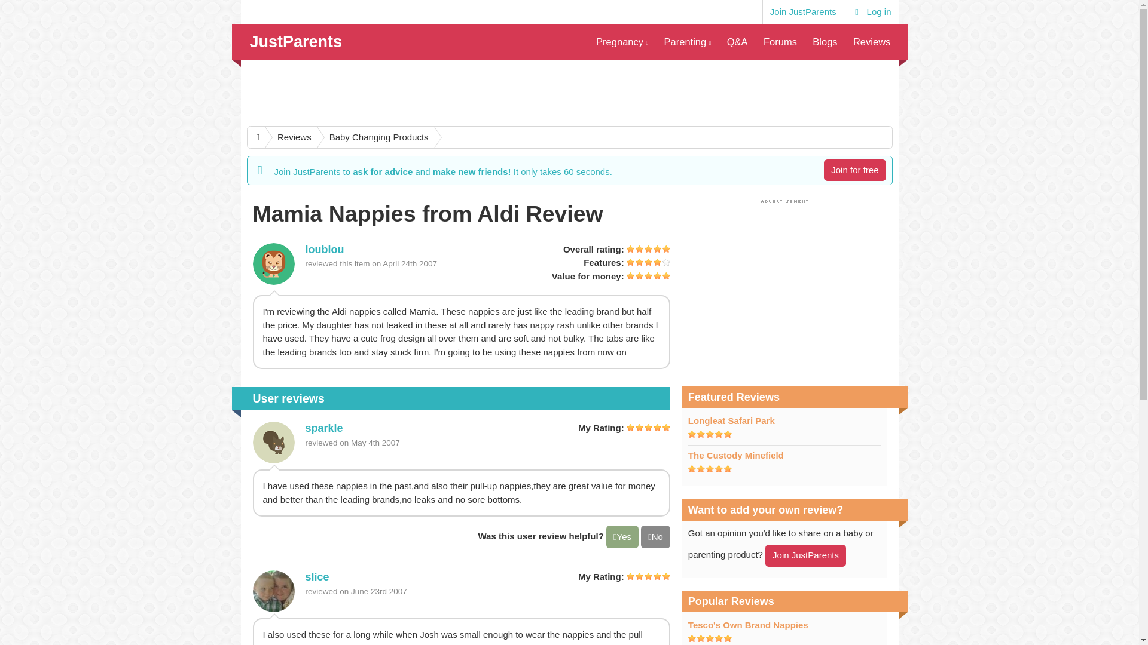 The image size is (1148, 645). What do you see at coordinates (872, 42) in the screenshot?
I see `Reviews` at bounding box center [872, 42].